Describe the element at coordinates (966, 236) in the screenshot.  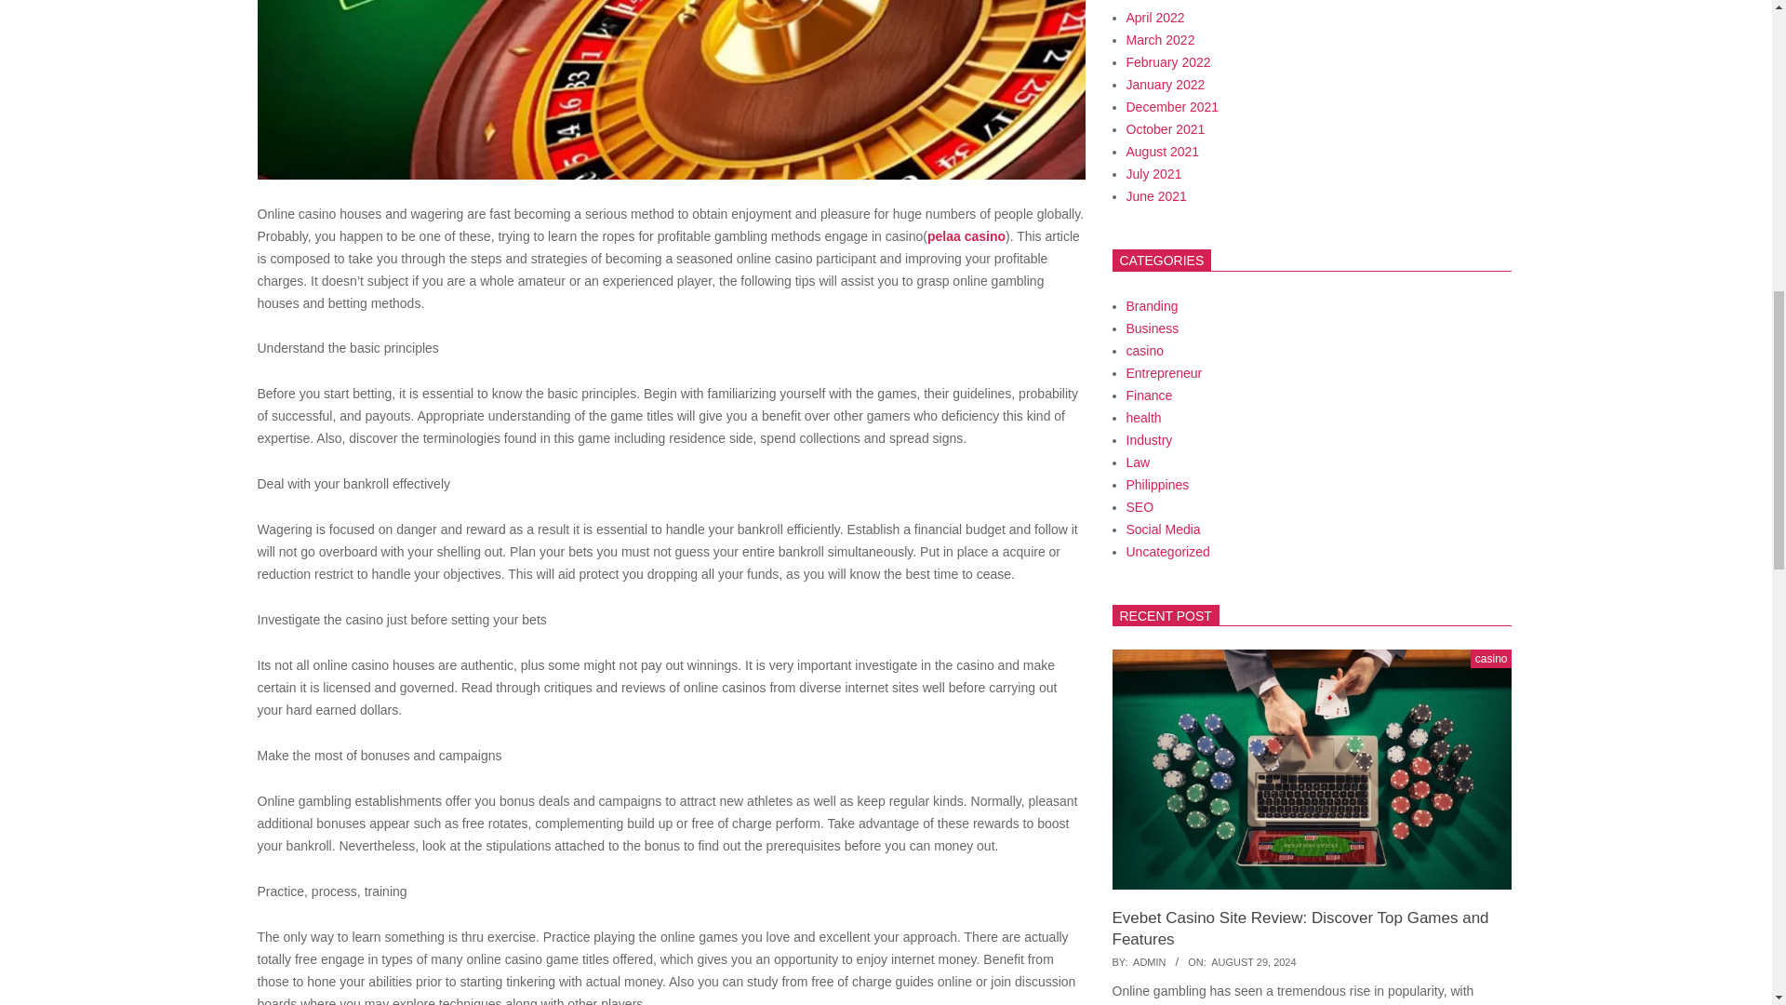
I see `pelaa casino` at that location.